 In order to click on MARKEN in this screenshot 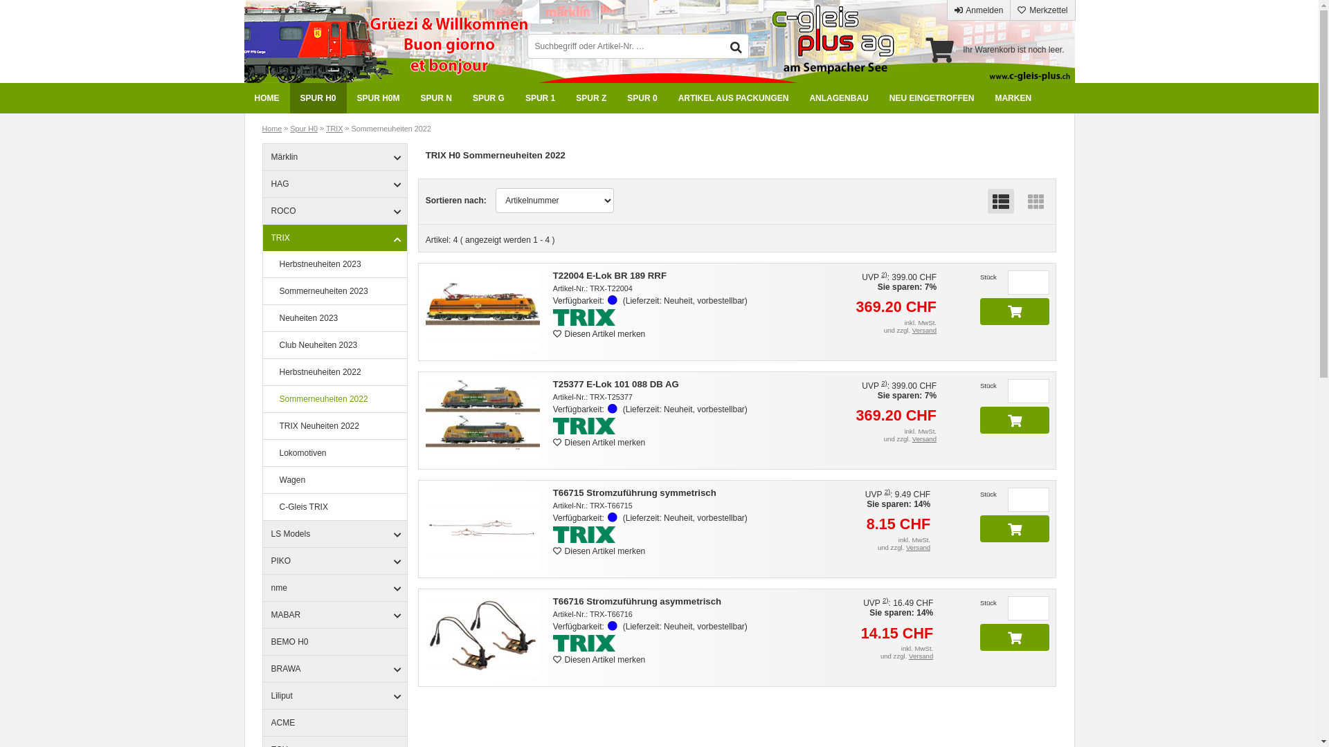, I will do `click(1013, 98)`.